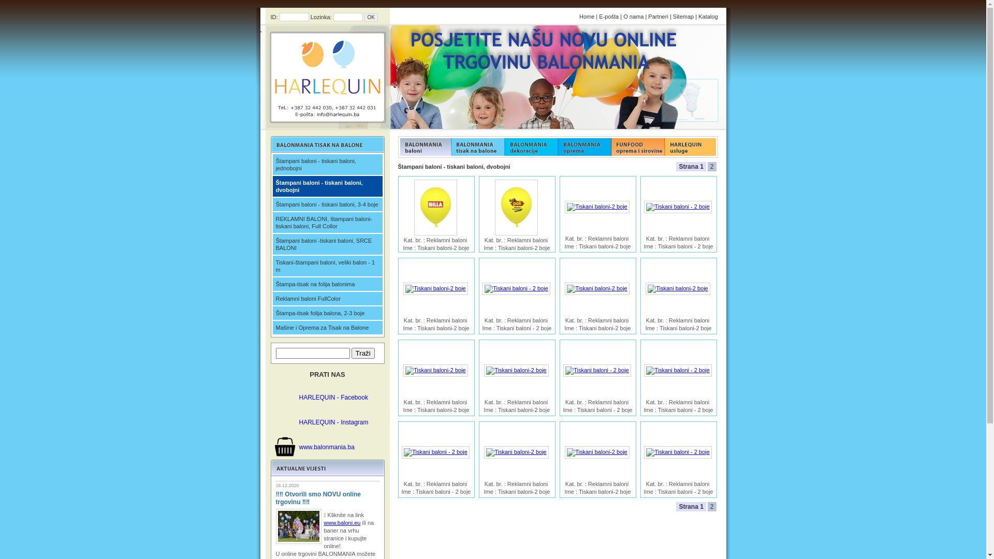 The height and width of the screenshot is (559, 994). What do you see at coordinates (659, 17) in the screenshot?
I see `Partneri` at bounding box center [659, 17].